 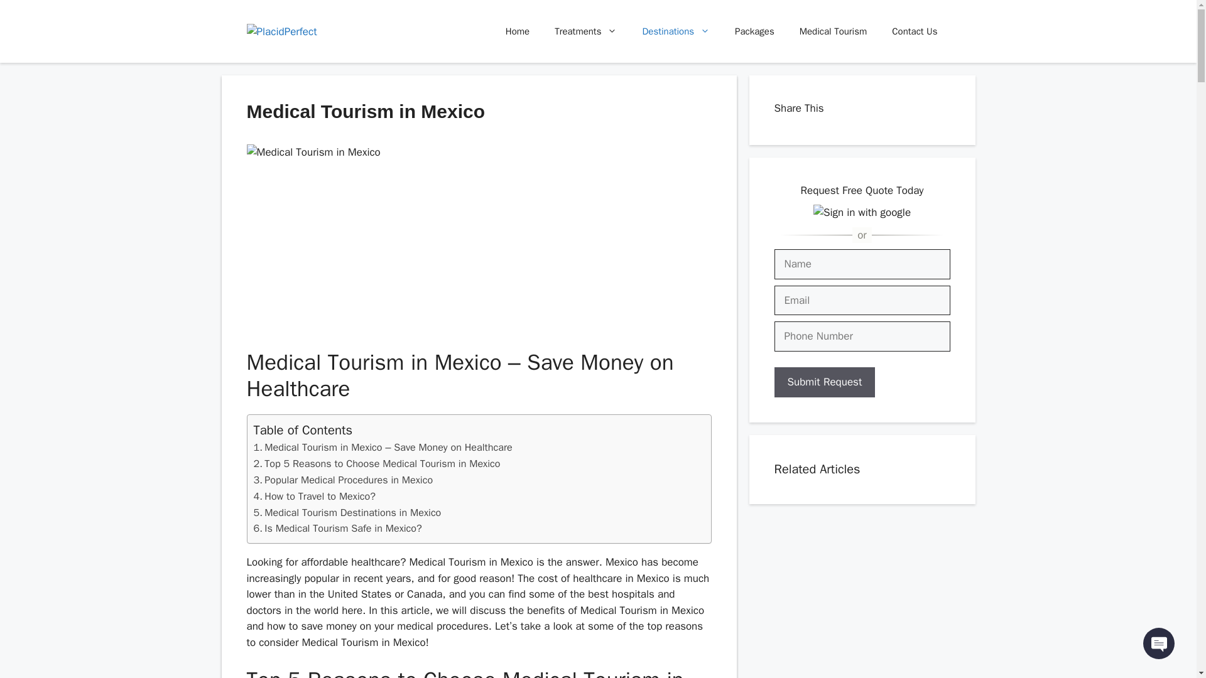 I want to click on How to Travel to Mexico?, so click(x=314, y=496).